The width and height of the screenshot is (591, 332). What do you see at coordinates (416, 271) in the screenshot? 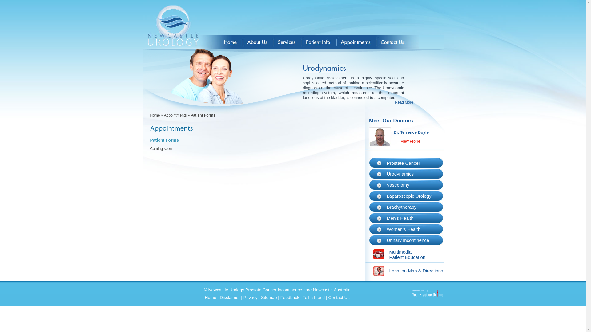
I see `Location Map & Directions` at bounding box center [416, 271].